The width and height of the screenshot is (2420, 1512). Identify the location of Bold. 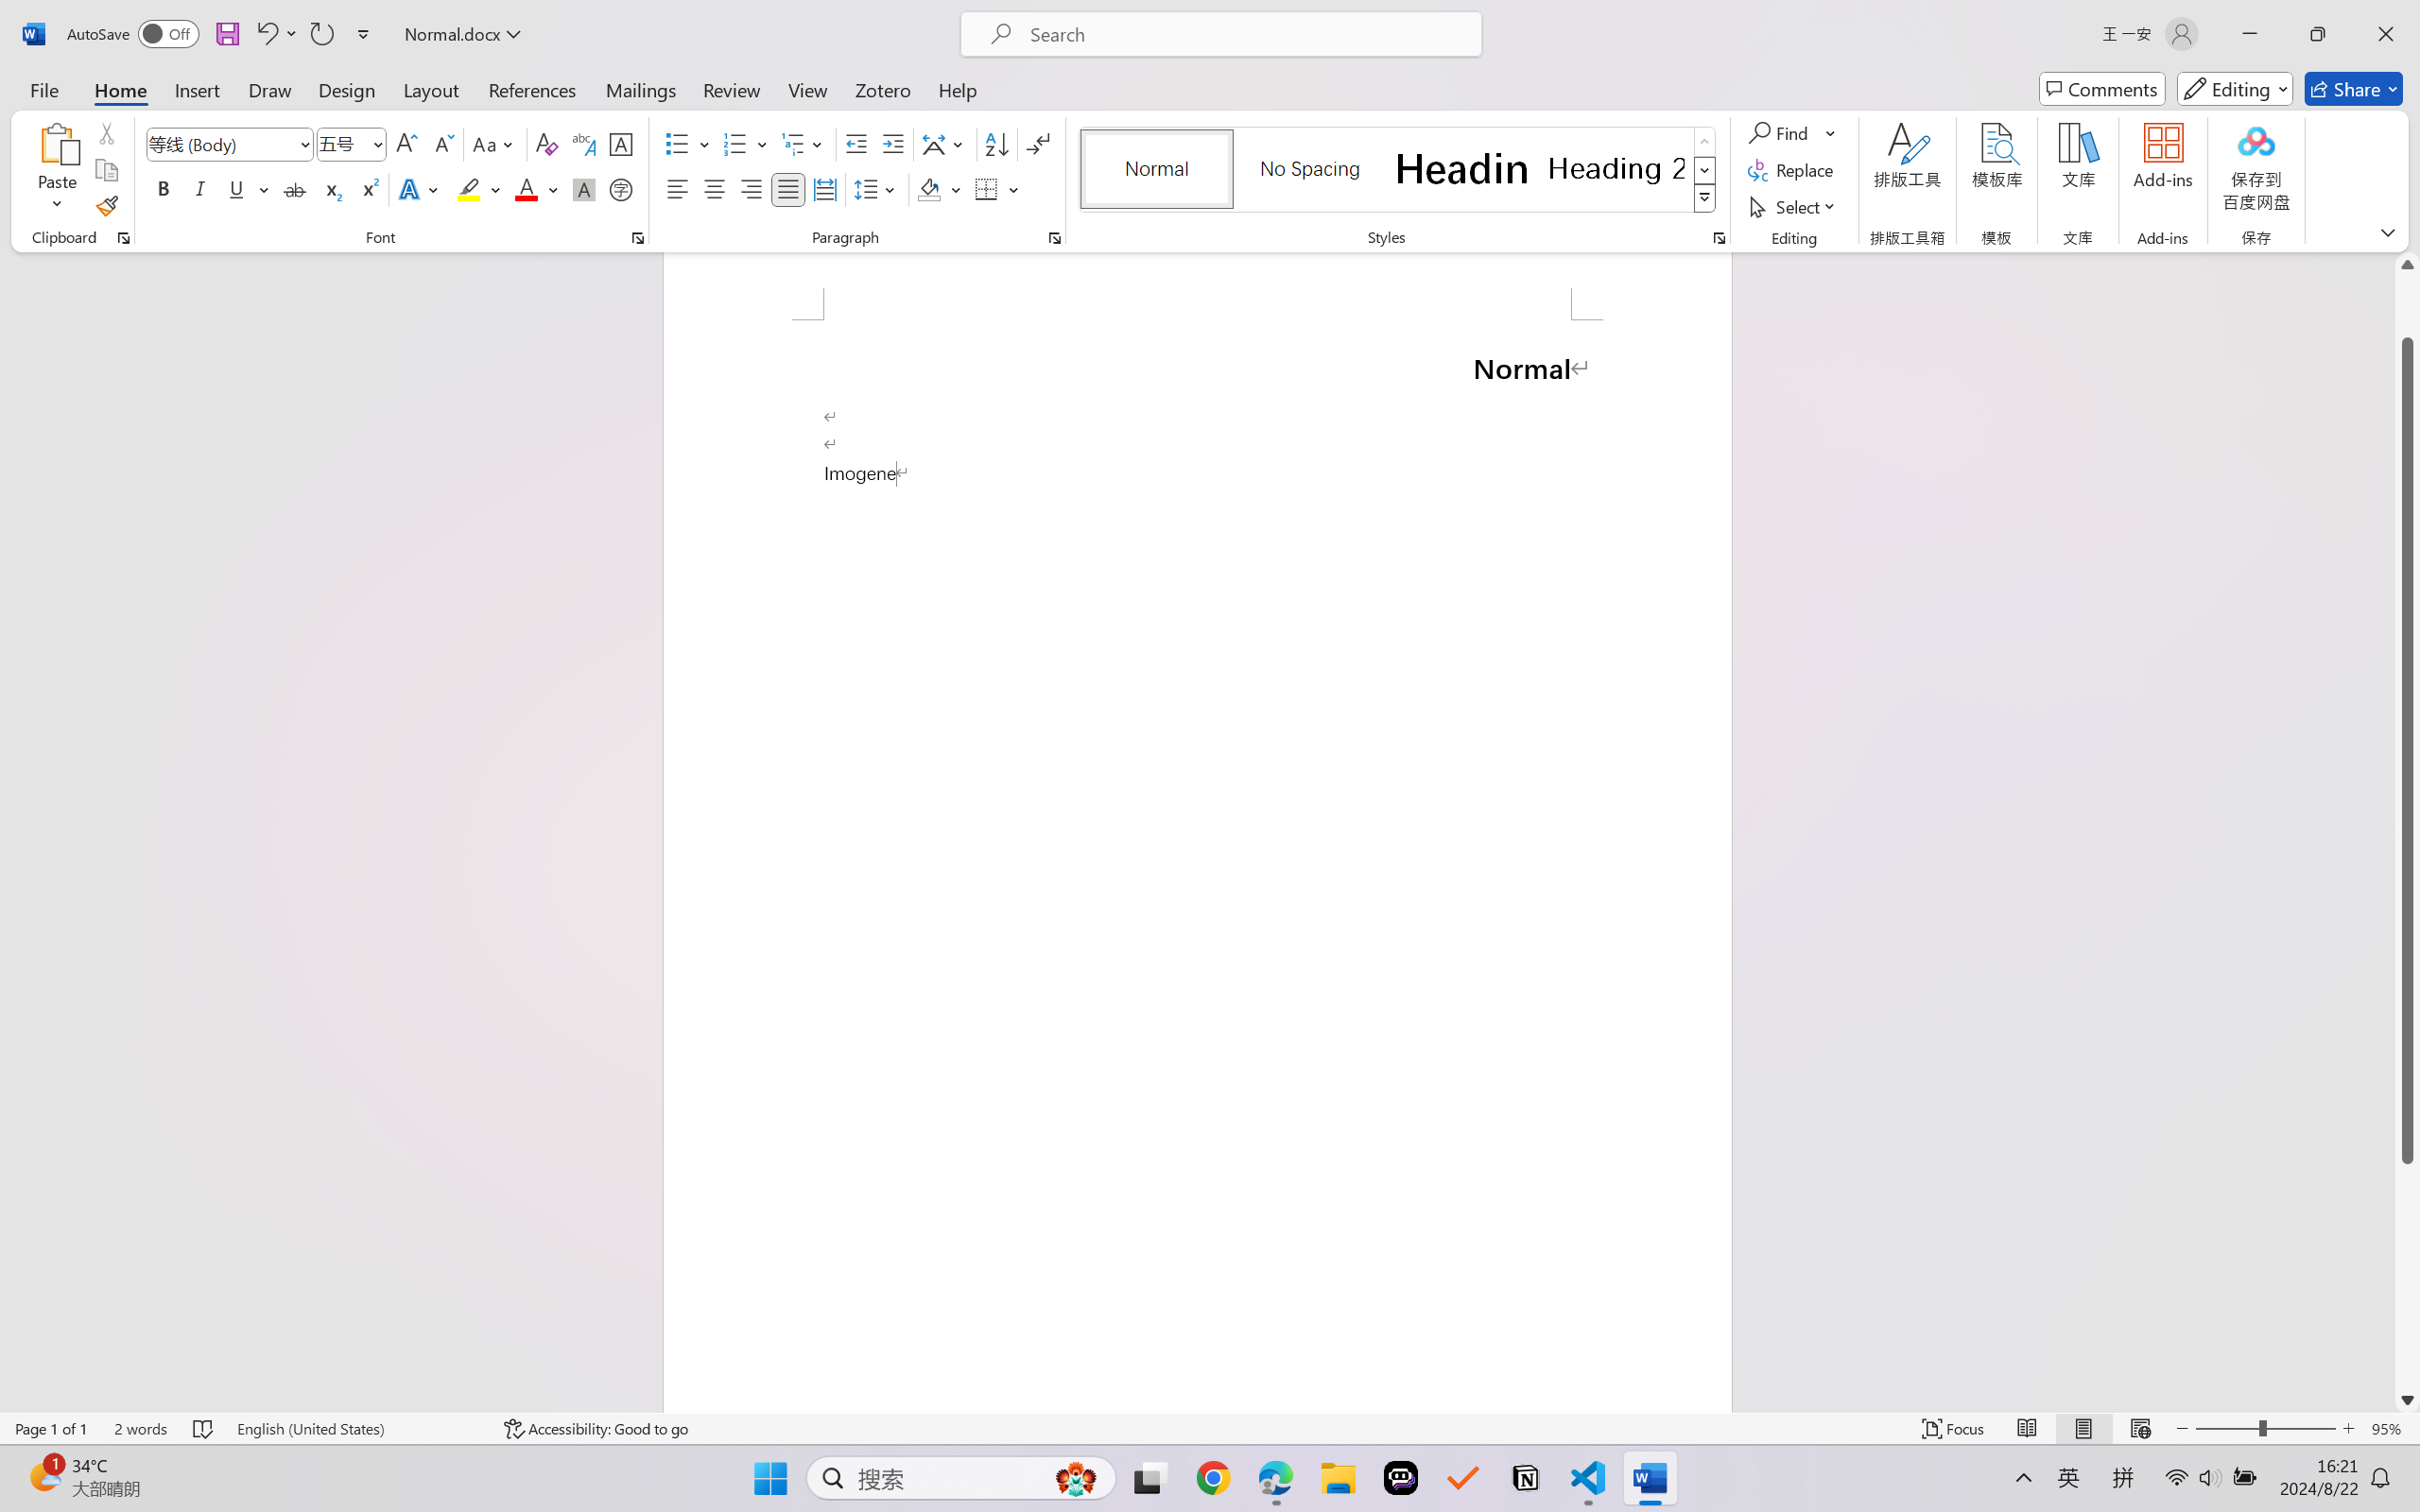
(164, 189).